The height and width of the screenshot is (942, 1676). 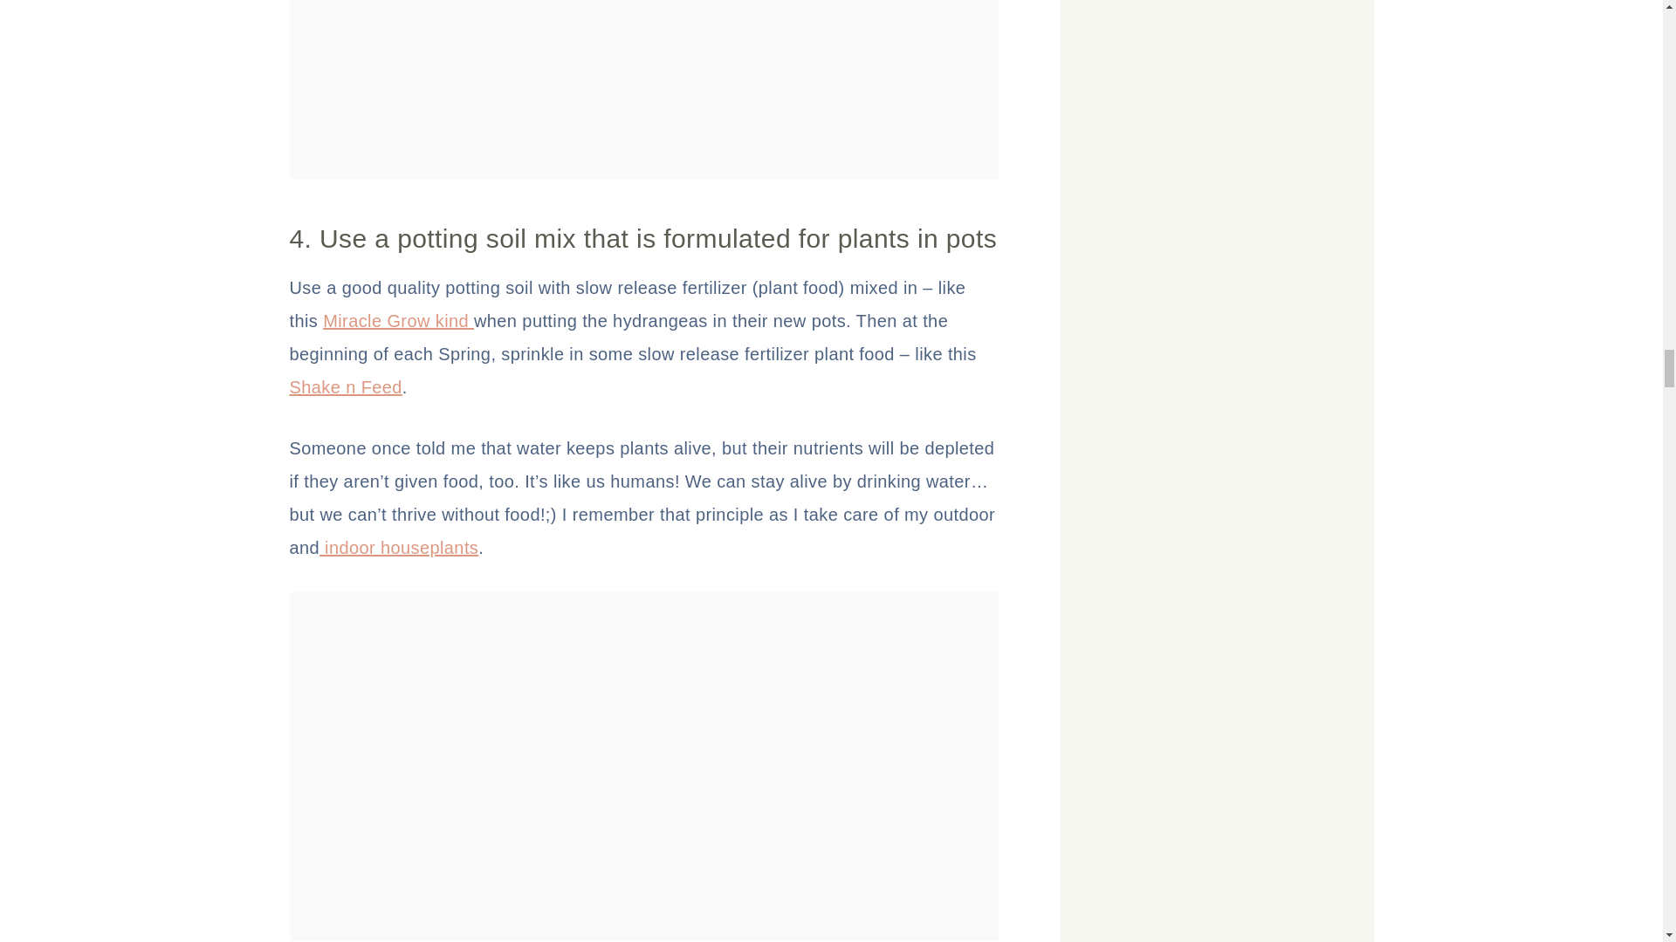 I want to click on Miracle Grow kind, so click(x=398, y=321).